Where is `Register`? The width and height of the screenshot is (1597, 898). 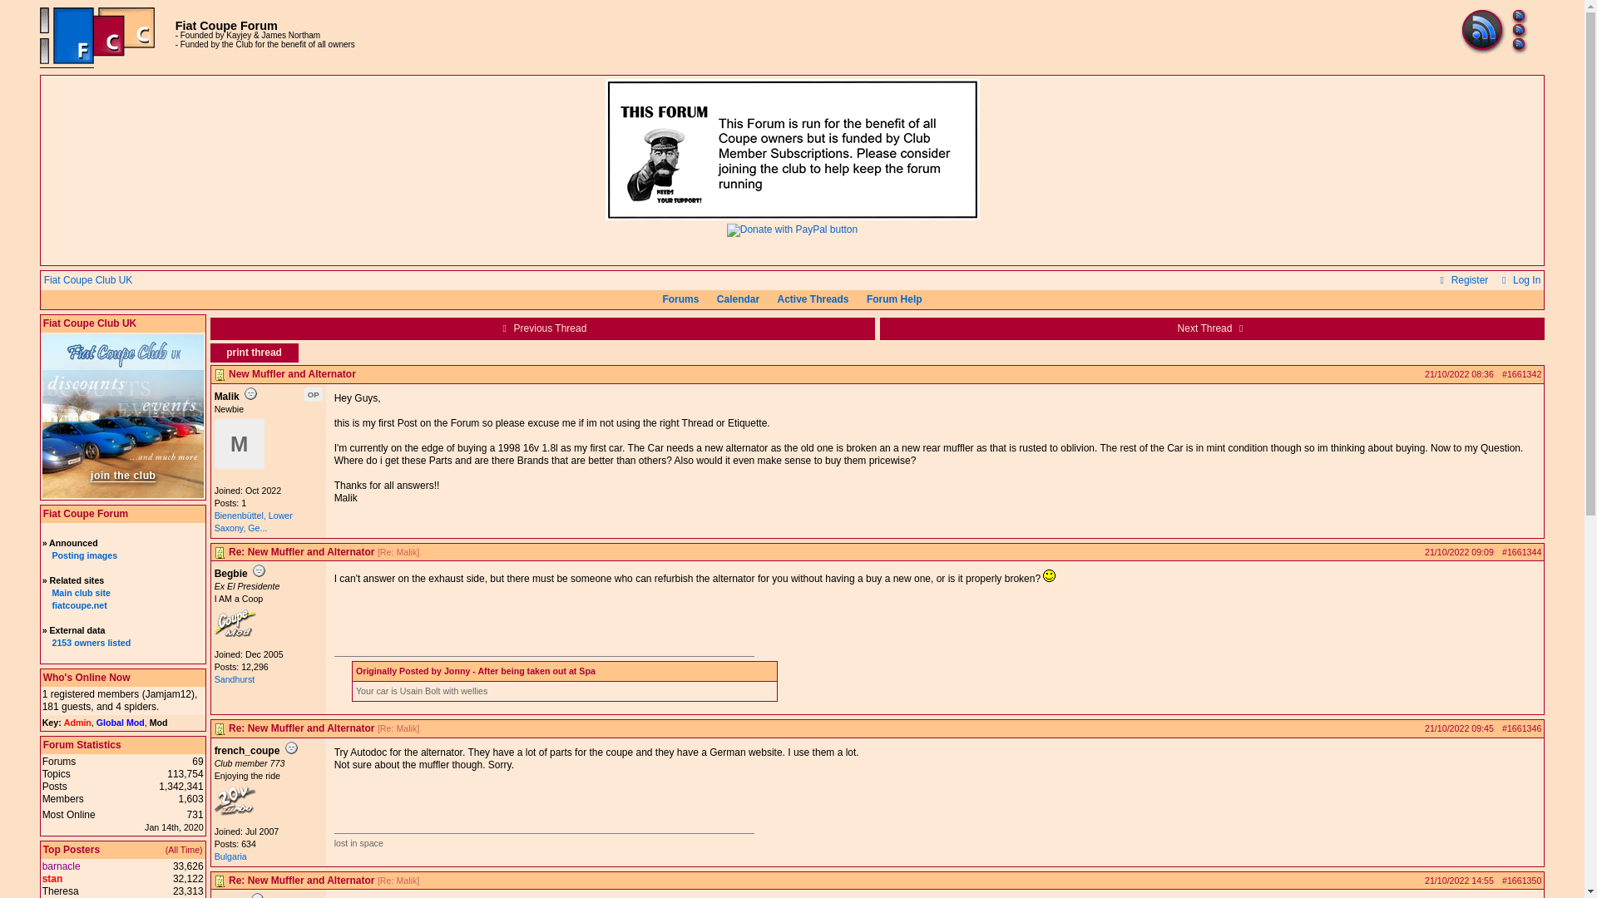
Register is located at coordinates (1462, 280).